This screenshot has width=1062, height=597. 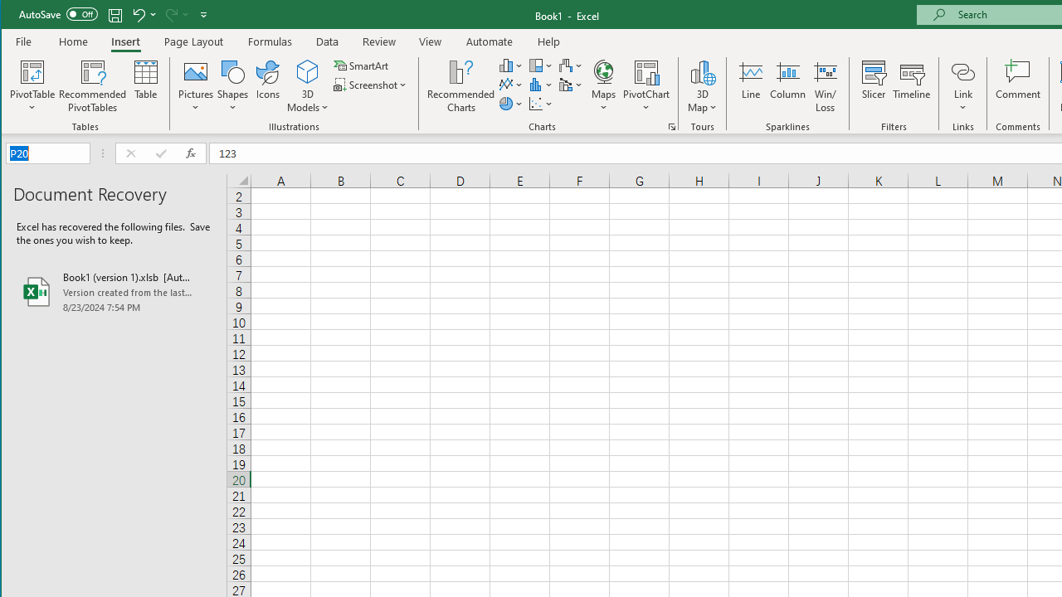 I want to click on Insert Pie or Doughnut Chart, so click(x=511, y=103).